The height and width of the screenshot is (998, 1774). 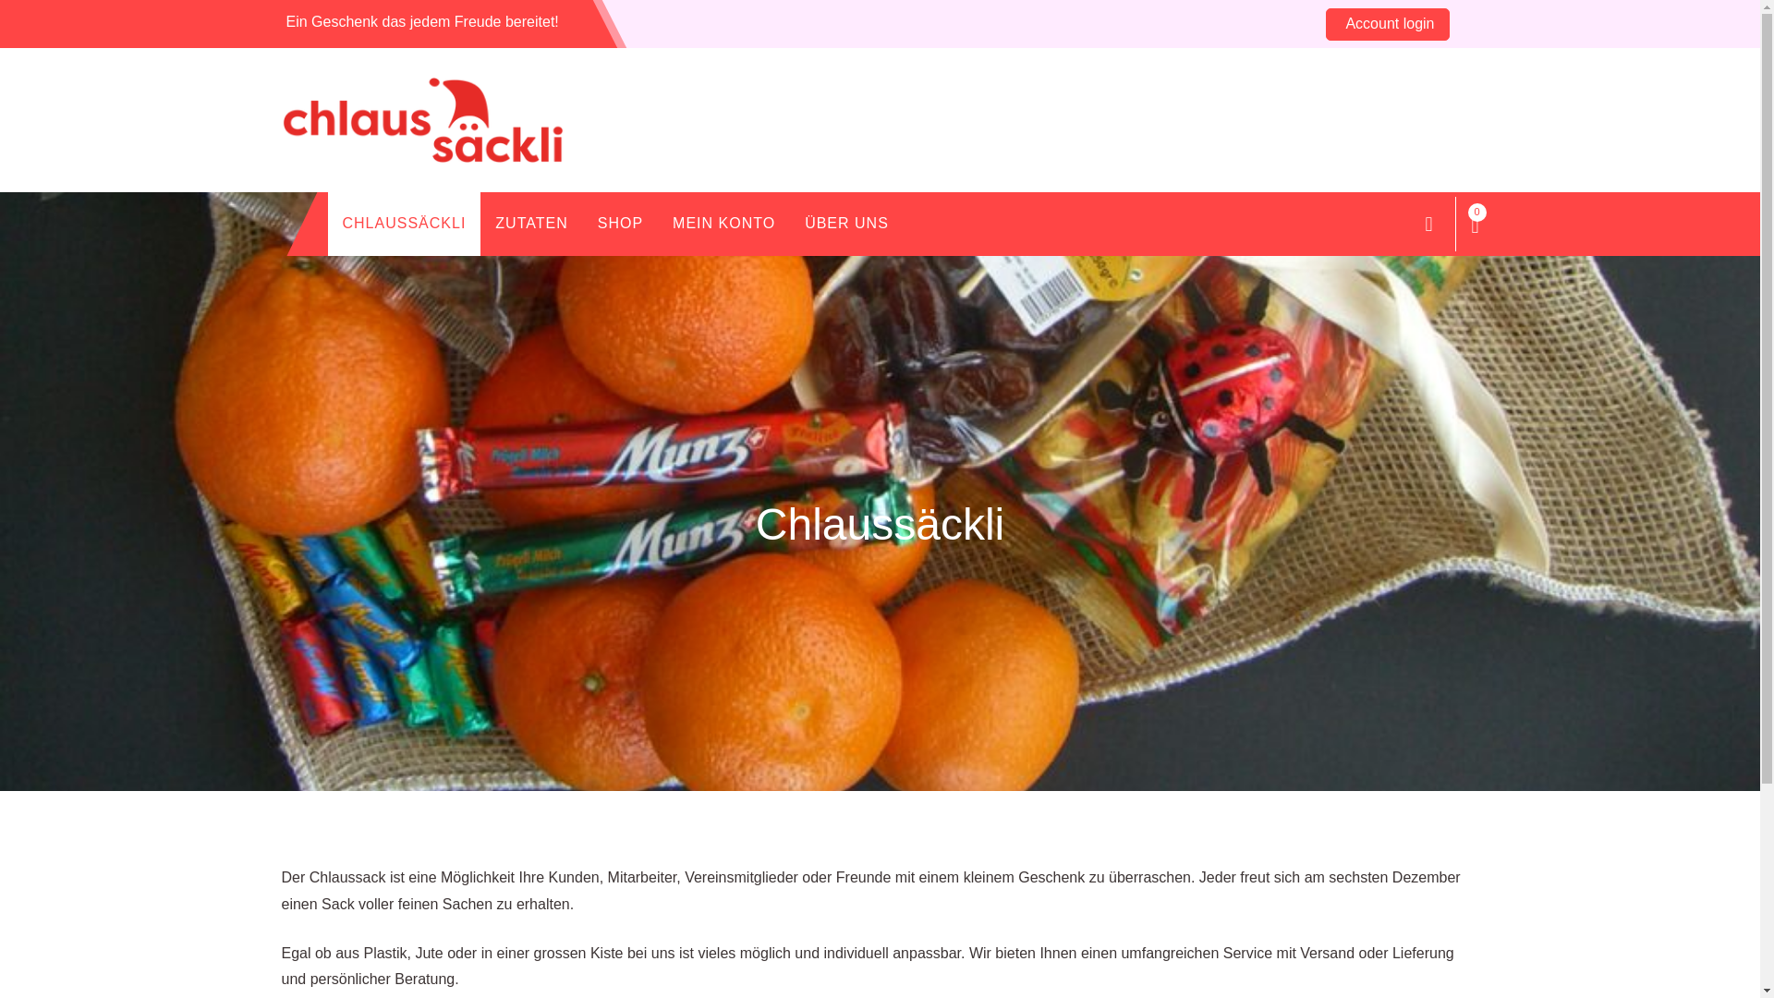 I want to click on MEIN KONTO, so click(x=724, y=224).